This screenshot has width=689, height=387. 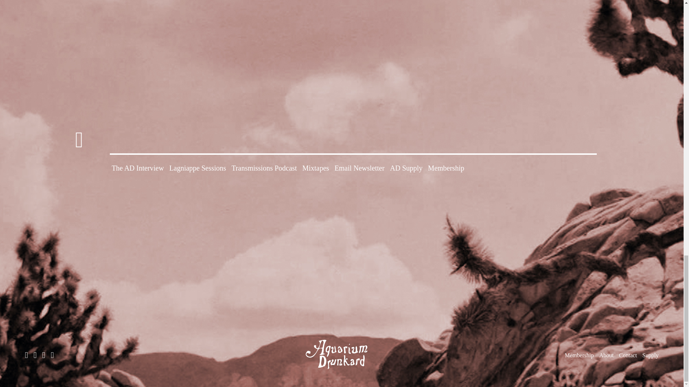 I want to click on Mixtapes, so click(x=316, y=168).